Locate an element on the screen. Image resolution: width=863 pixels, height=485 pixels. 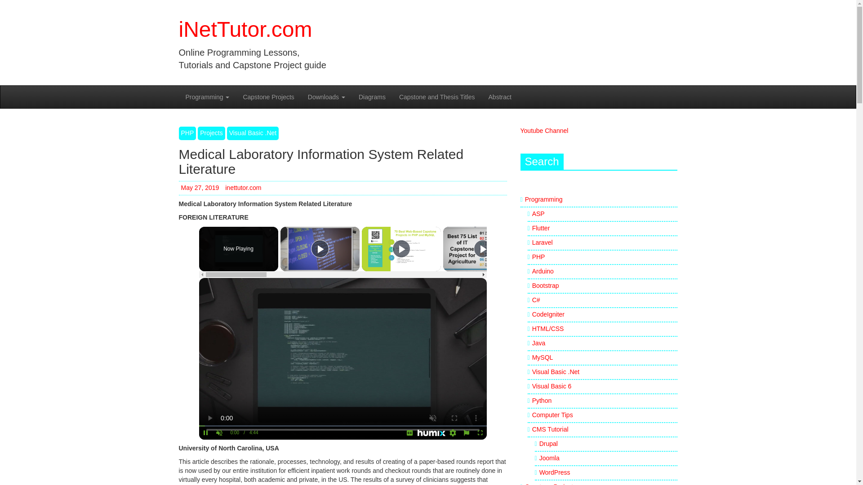
Downloads is located at coordinates (326, 97).